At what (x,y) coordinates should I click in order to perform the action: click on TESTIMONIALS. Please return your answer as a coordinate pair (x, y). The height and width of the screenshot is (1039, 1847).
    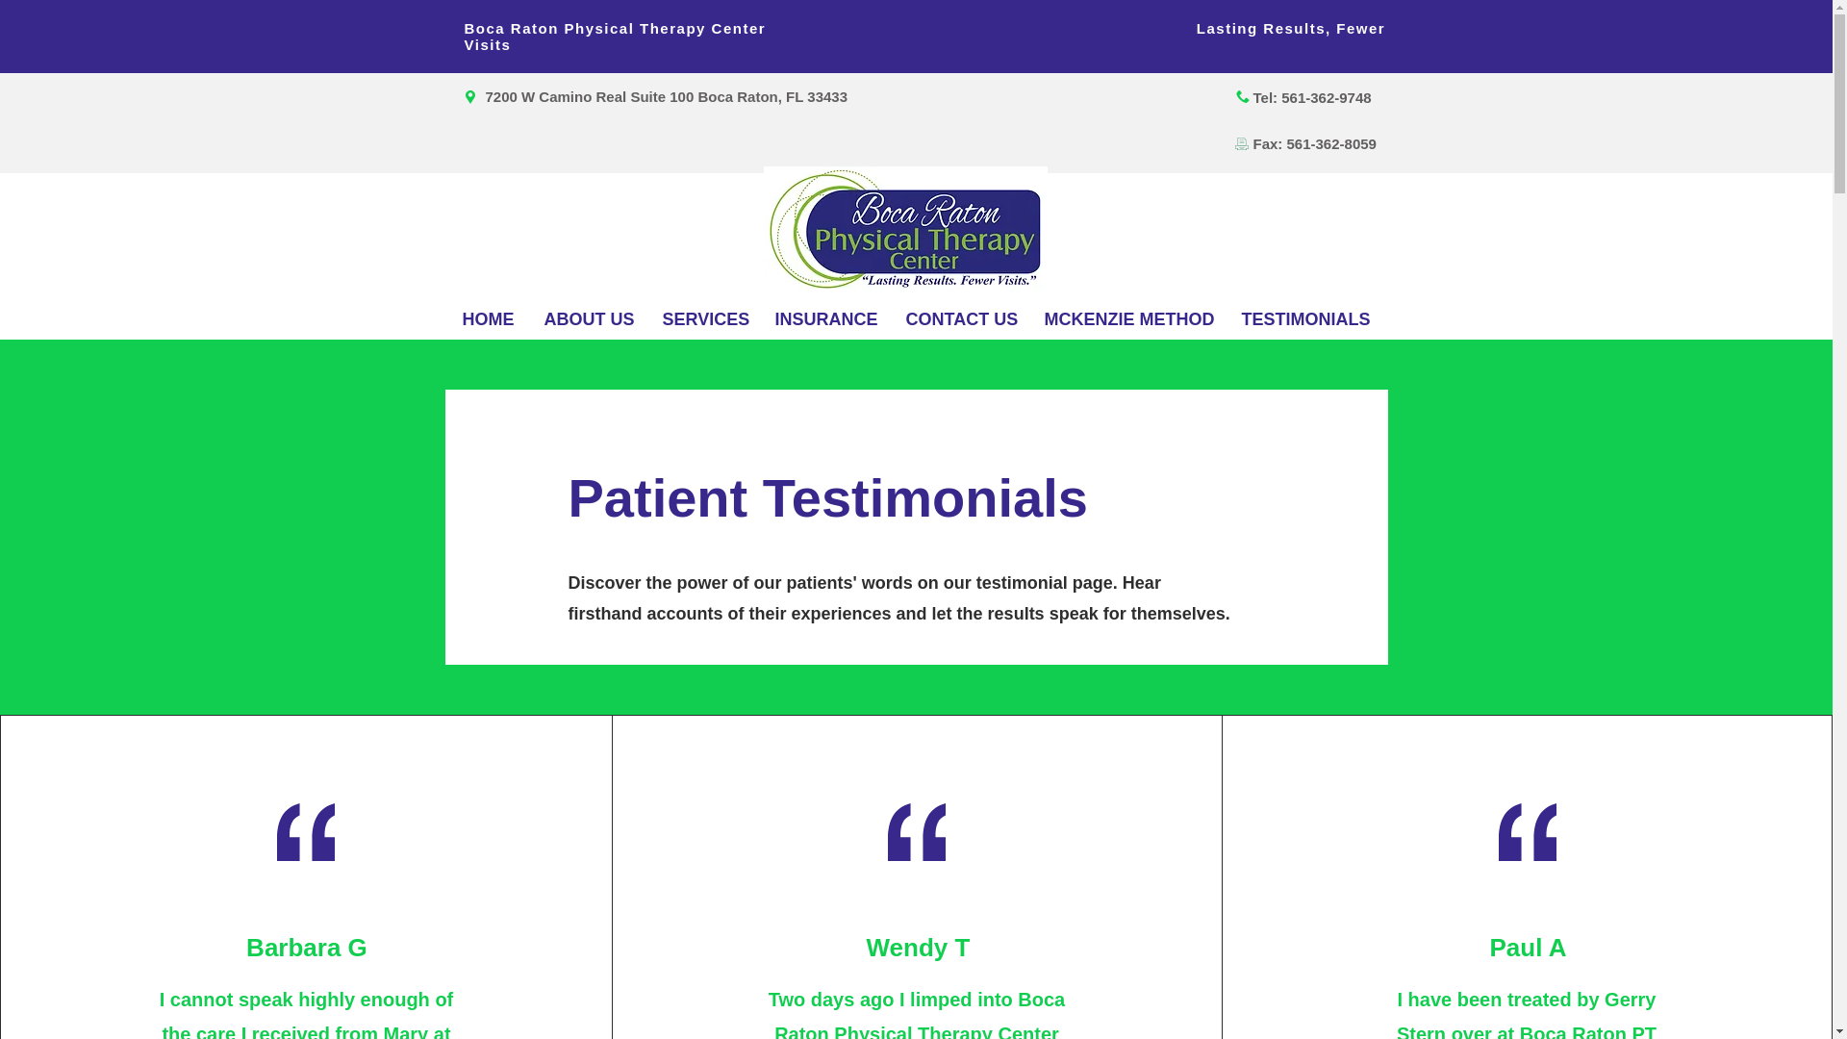
    Looking at the image, I should click on (1305, 319).